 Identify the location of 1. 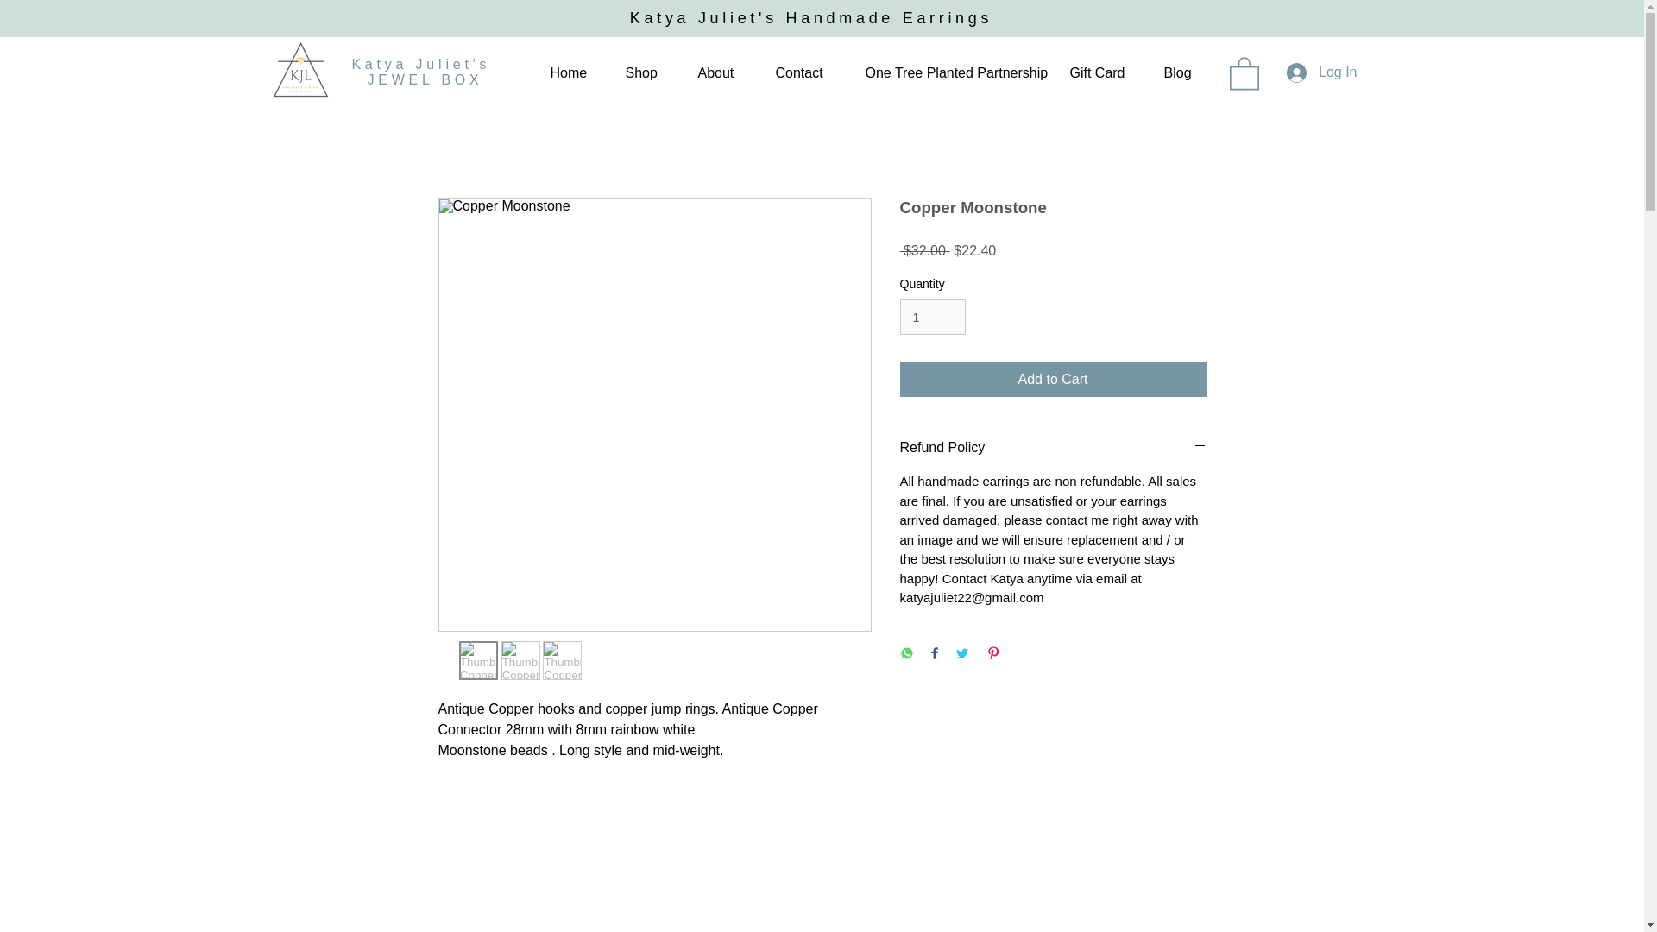
(932, 316).